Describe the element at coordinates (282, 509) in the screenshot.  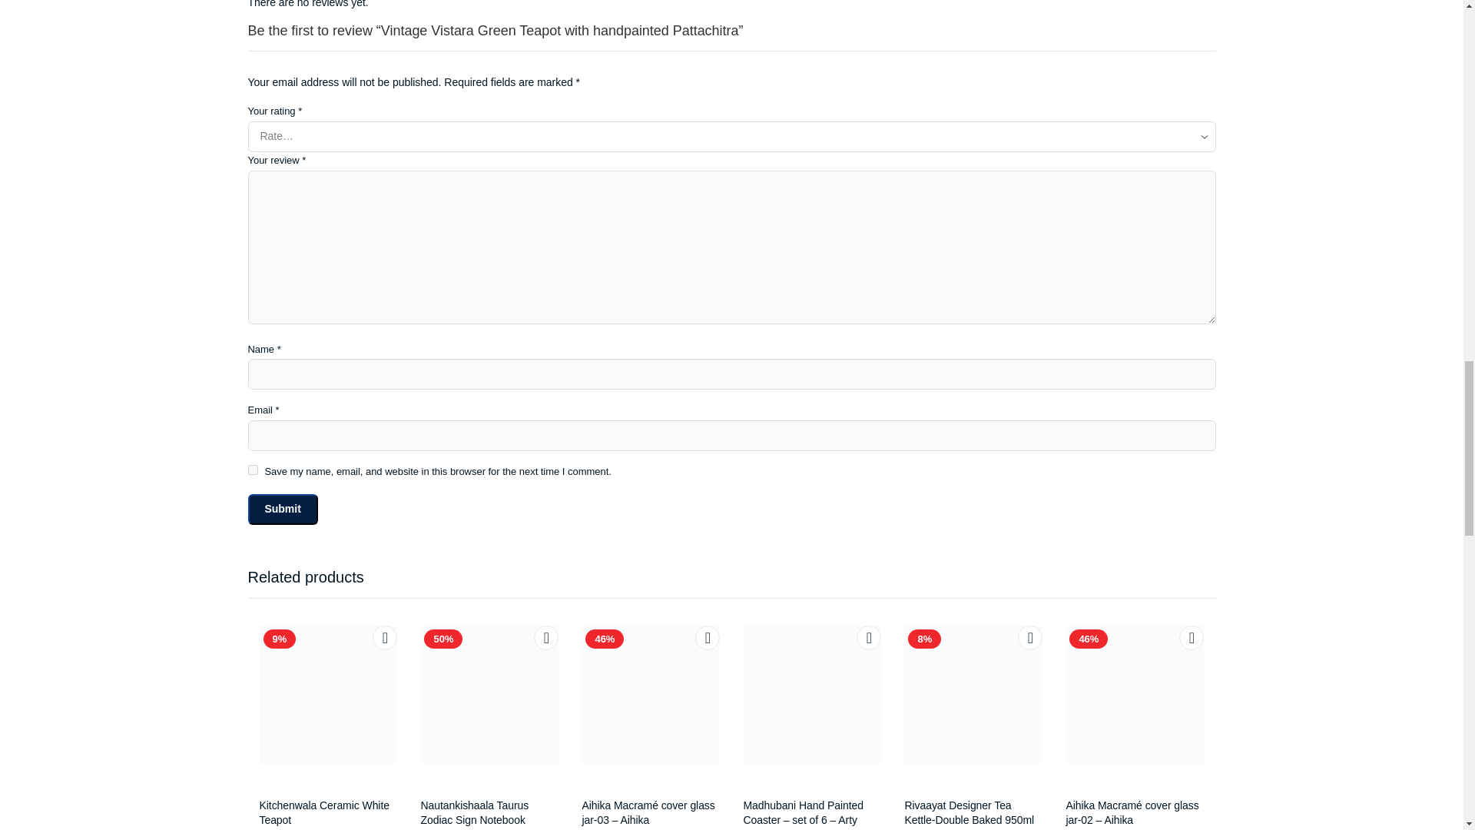
I see `Submit` at that location.